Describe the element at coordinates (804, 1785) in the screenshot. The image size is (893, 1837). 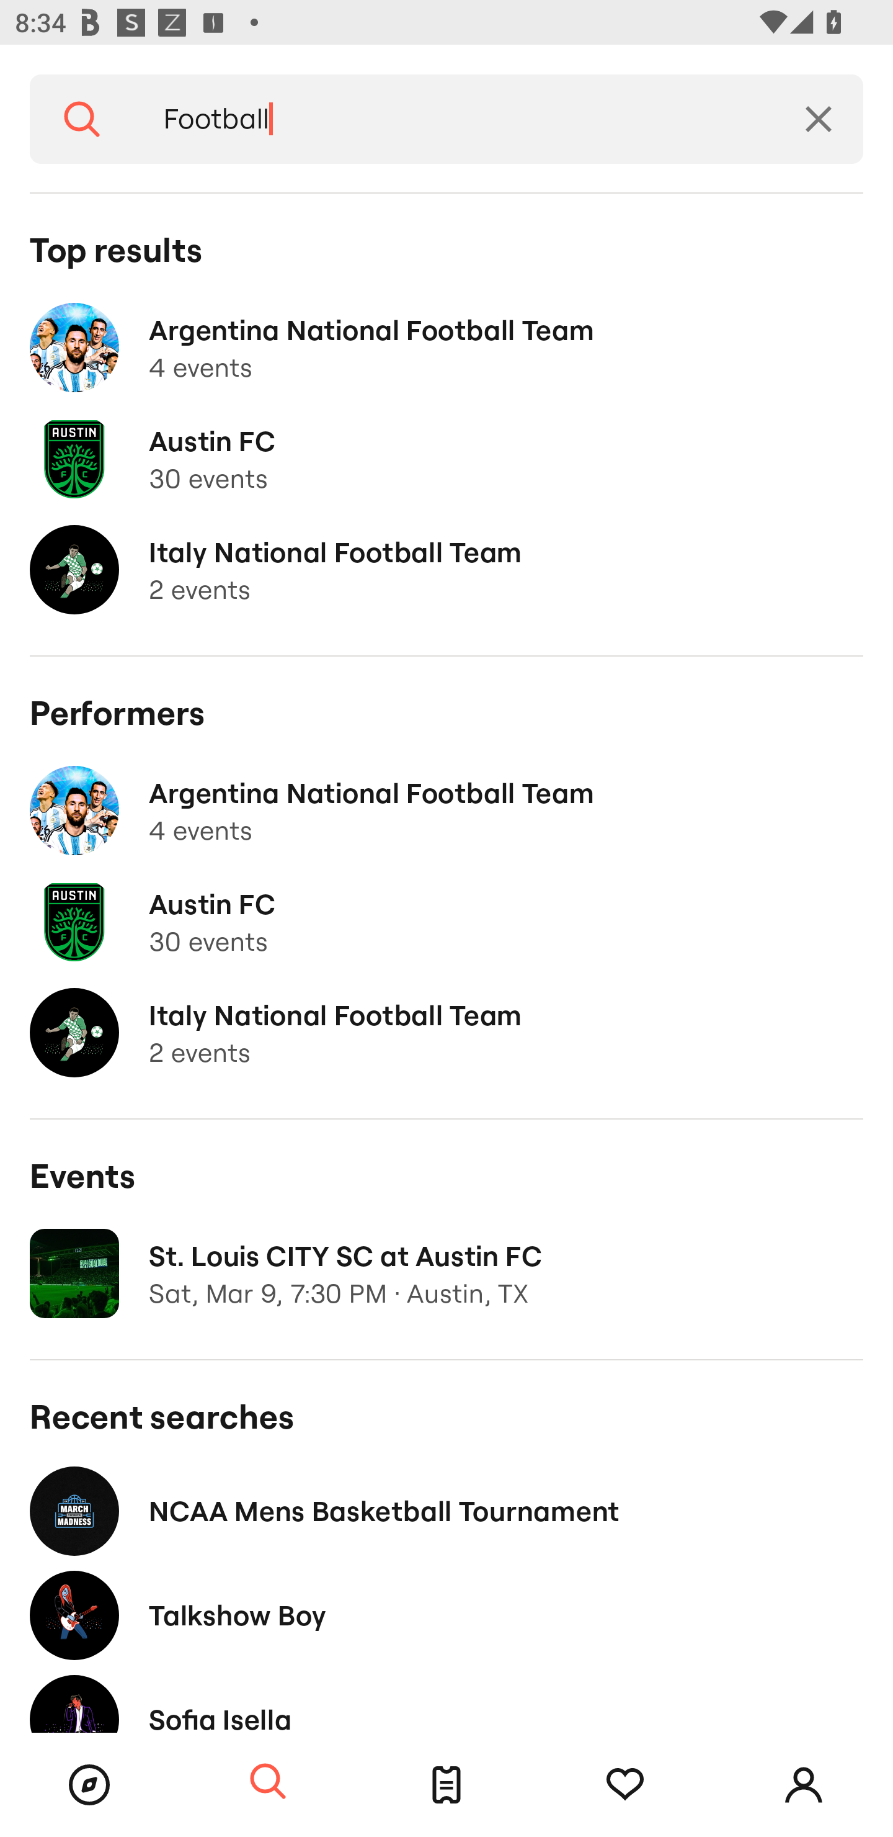
I see `Account` at that location.